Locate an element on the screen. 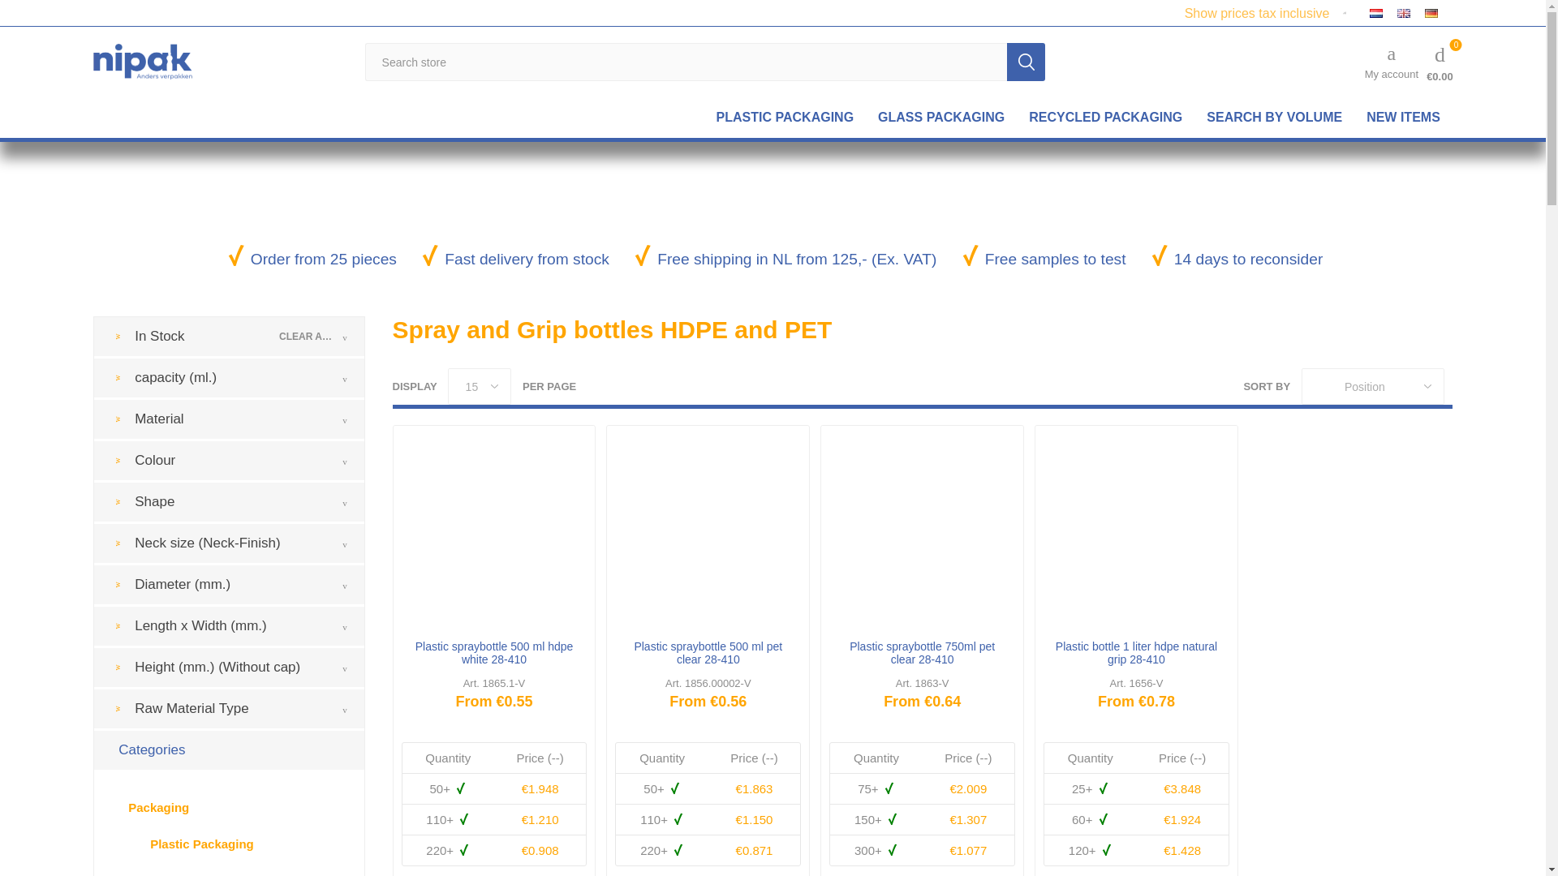 The width and height of the screenshot is (1558, 876). Nederlands is located at coordinates (1376, 13).